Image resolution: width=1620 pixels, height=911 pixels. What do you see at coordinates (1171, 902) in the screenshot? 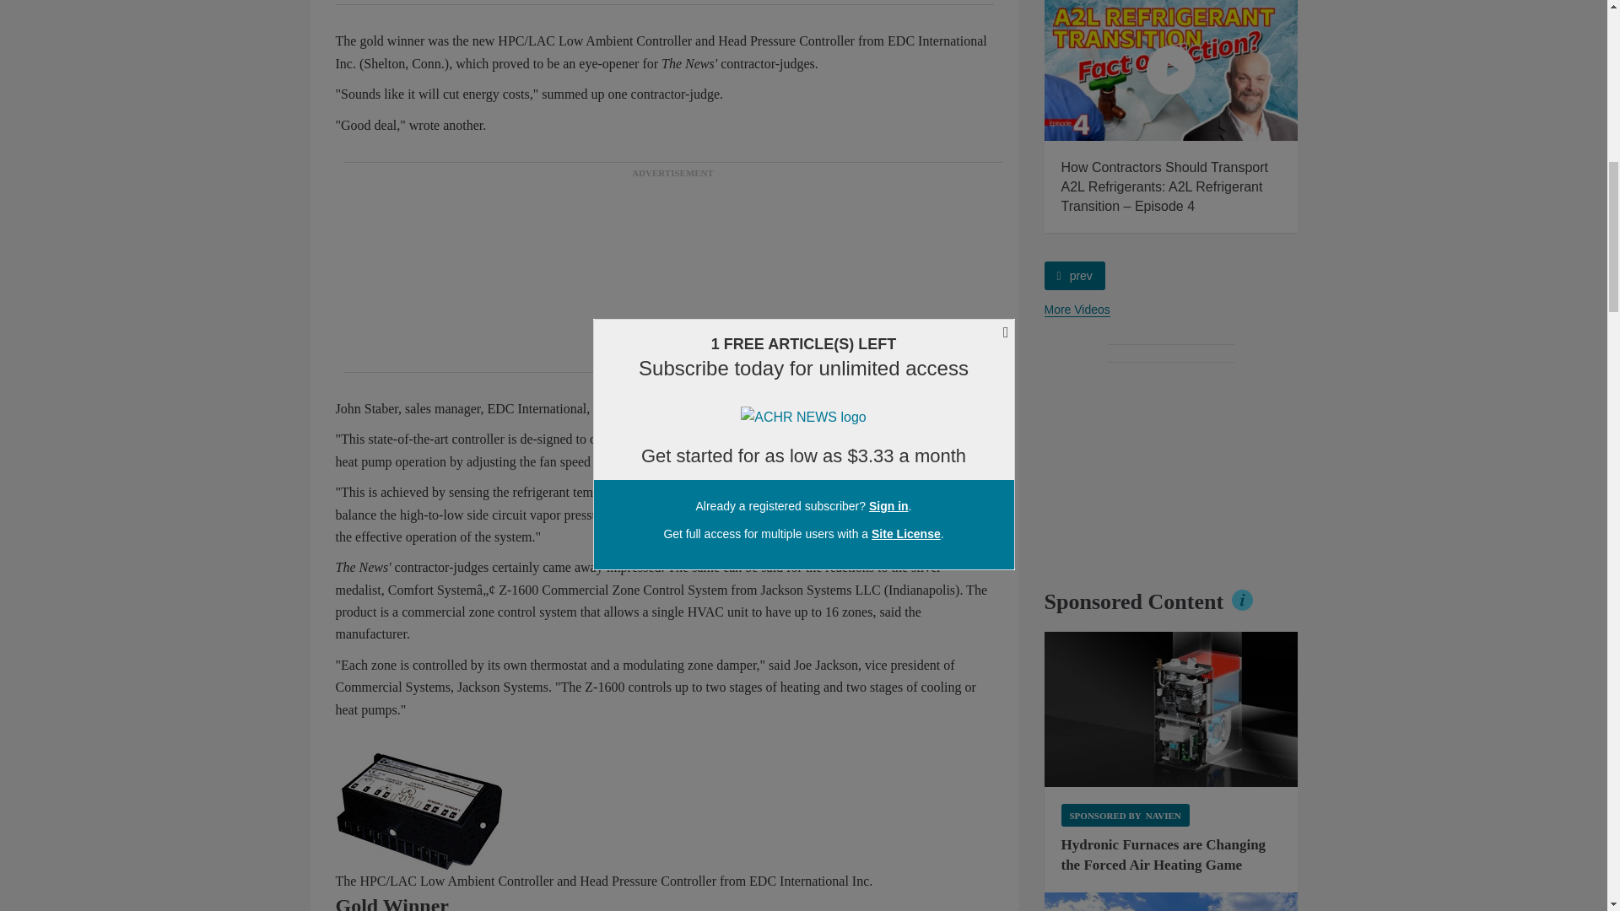
I see `Texas Frio Cold Storage` at bounding box center [1171, 902].